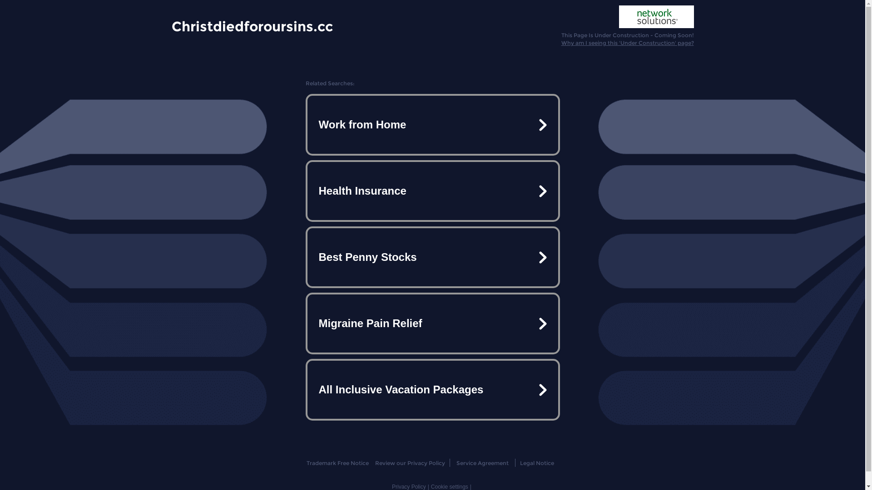  Describe the element at coordinates (628, 43) in the screenshot. I see `Why am I seeing this 'Under Construction' page?` at that location.